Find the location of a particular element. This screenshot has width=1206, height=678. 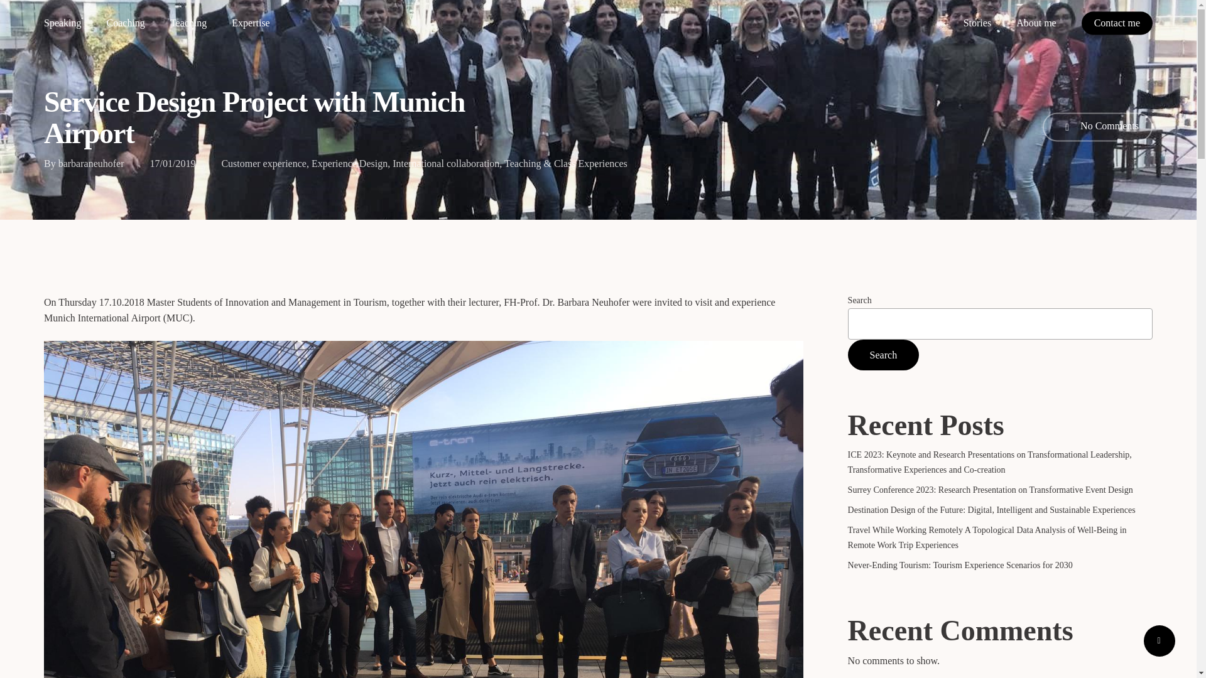

Stories is located at coordinates (977, 23).